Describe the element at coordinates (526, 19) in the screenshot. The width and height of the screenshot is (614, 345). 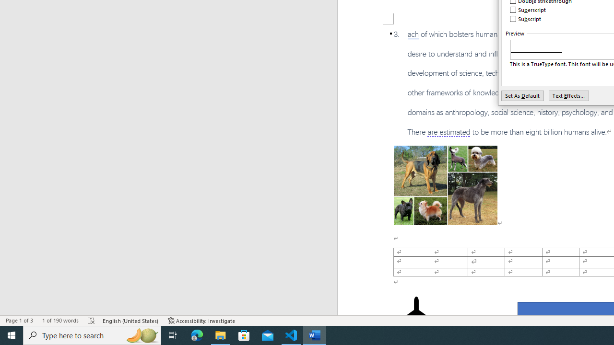
I see `Subscript` at that location.